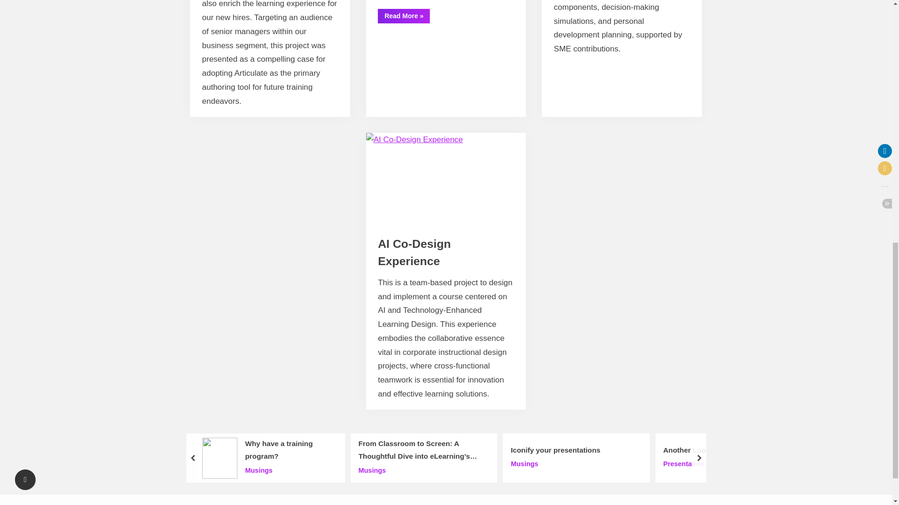 Image resolution: width=899 pixels, height=505 pixels. What do you see at coordinates (420, 470) in the screenshot?
I see `Musings` at bounding box center [420, 470].